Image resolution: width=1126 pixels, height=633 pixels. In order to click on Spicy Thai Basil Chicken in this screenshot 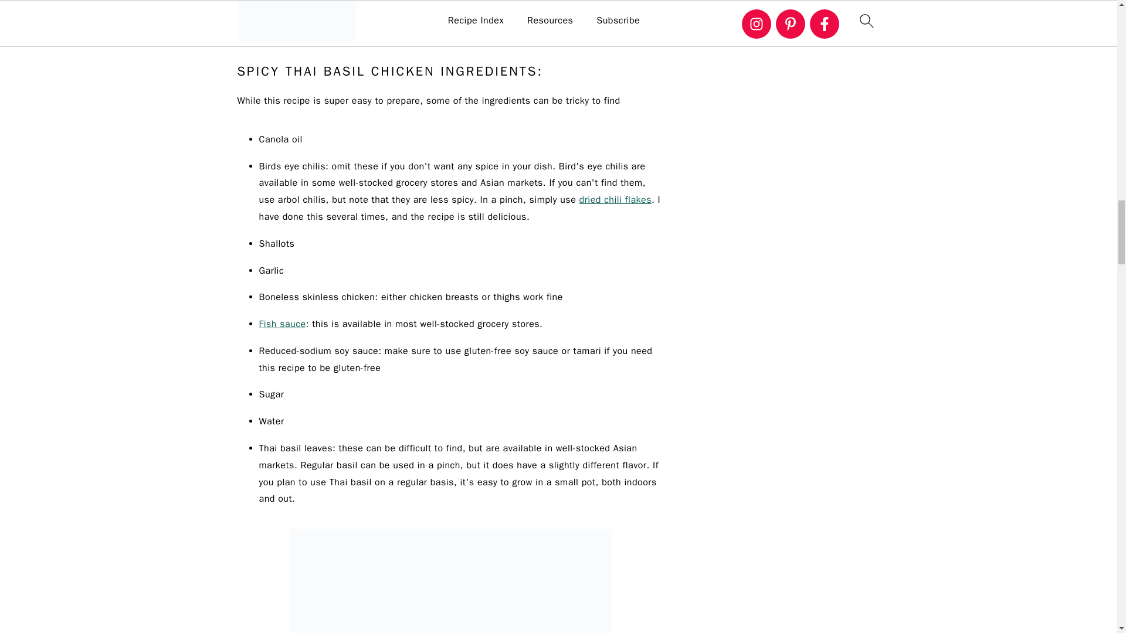, I will do `click(450, 581)`.